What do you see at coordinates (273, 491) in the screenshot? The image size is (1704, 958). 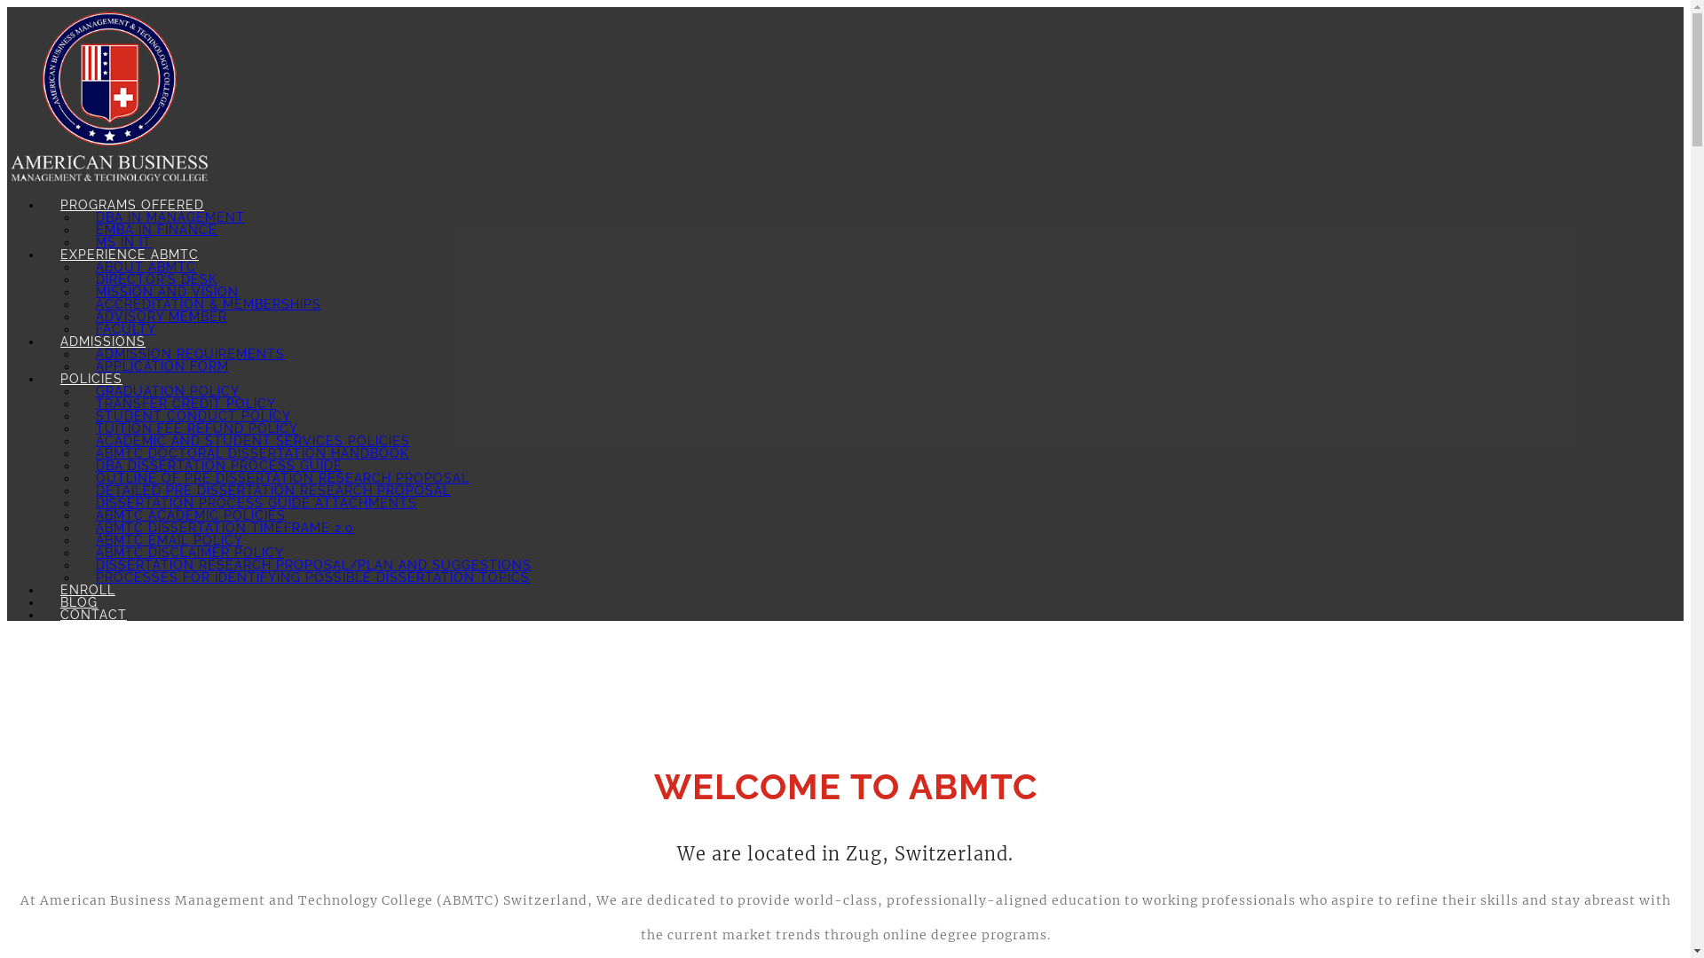 I see `DETAILED PRE DISSERTATION RESEARCH PROPOSAL` at bounding box center [273, 491].